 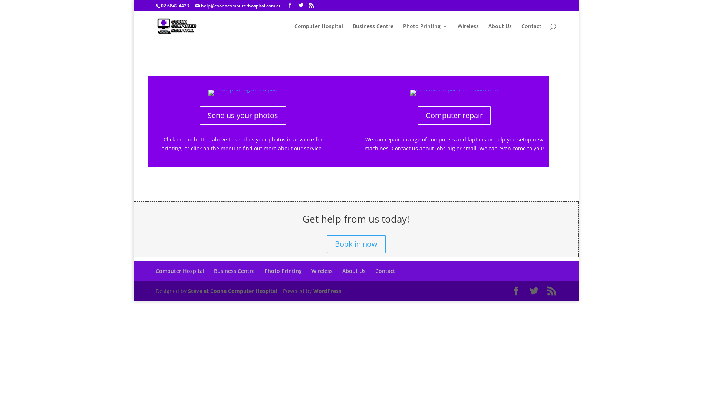 I want to click on Computer Hospital, so click(x=319, y=33).